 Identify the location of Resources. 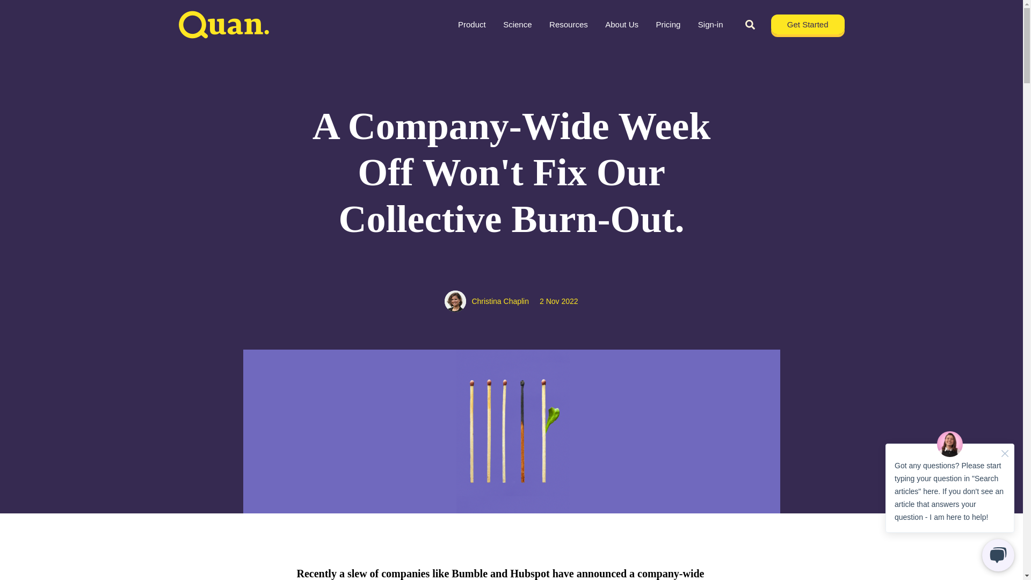
(568, 25).